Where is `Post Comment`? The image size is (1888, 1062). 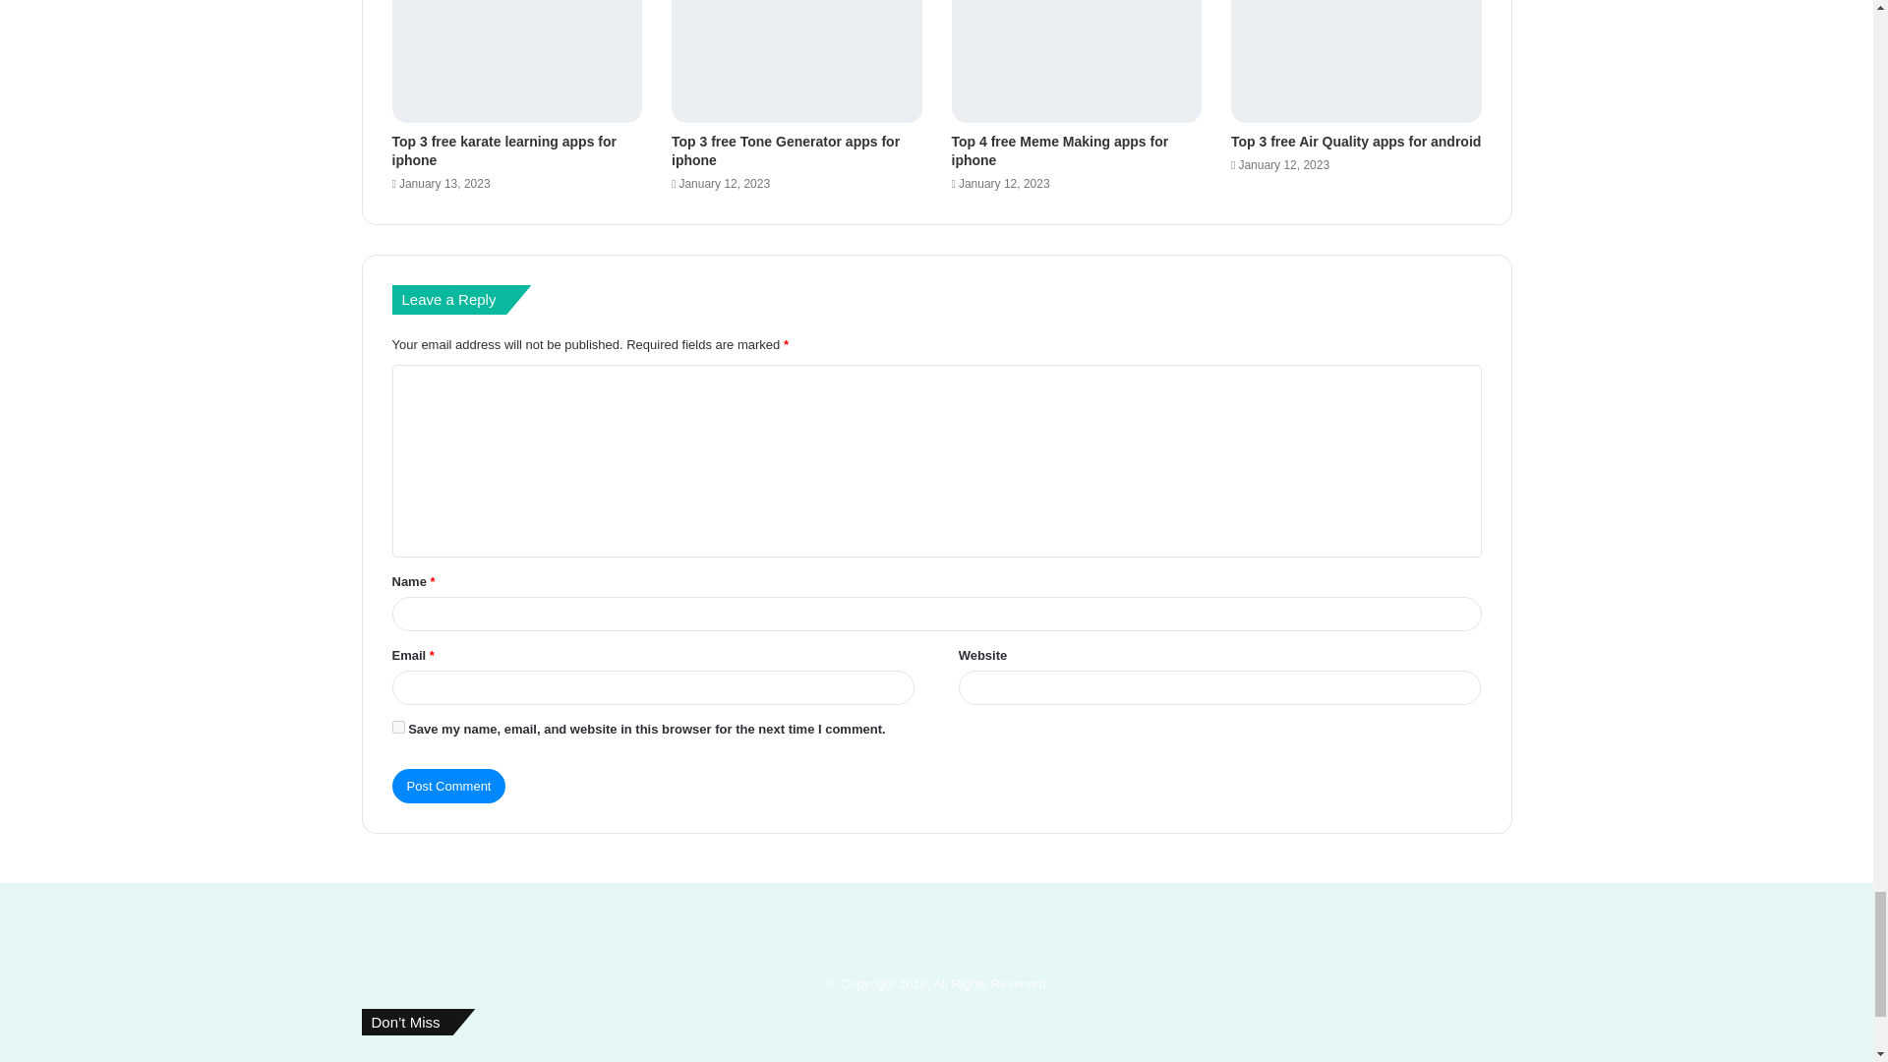 Post Comment is located at coordinates (448, 785).